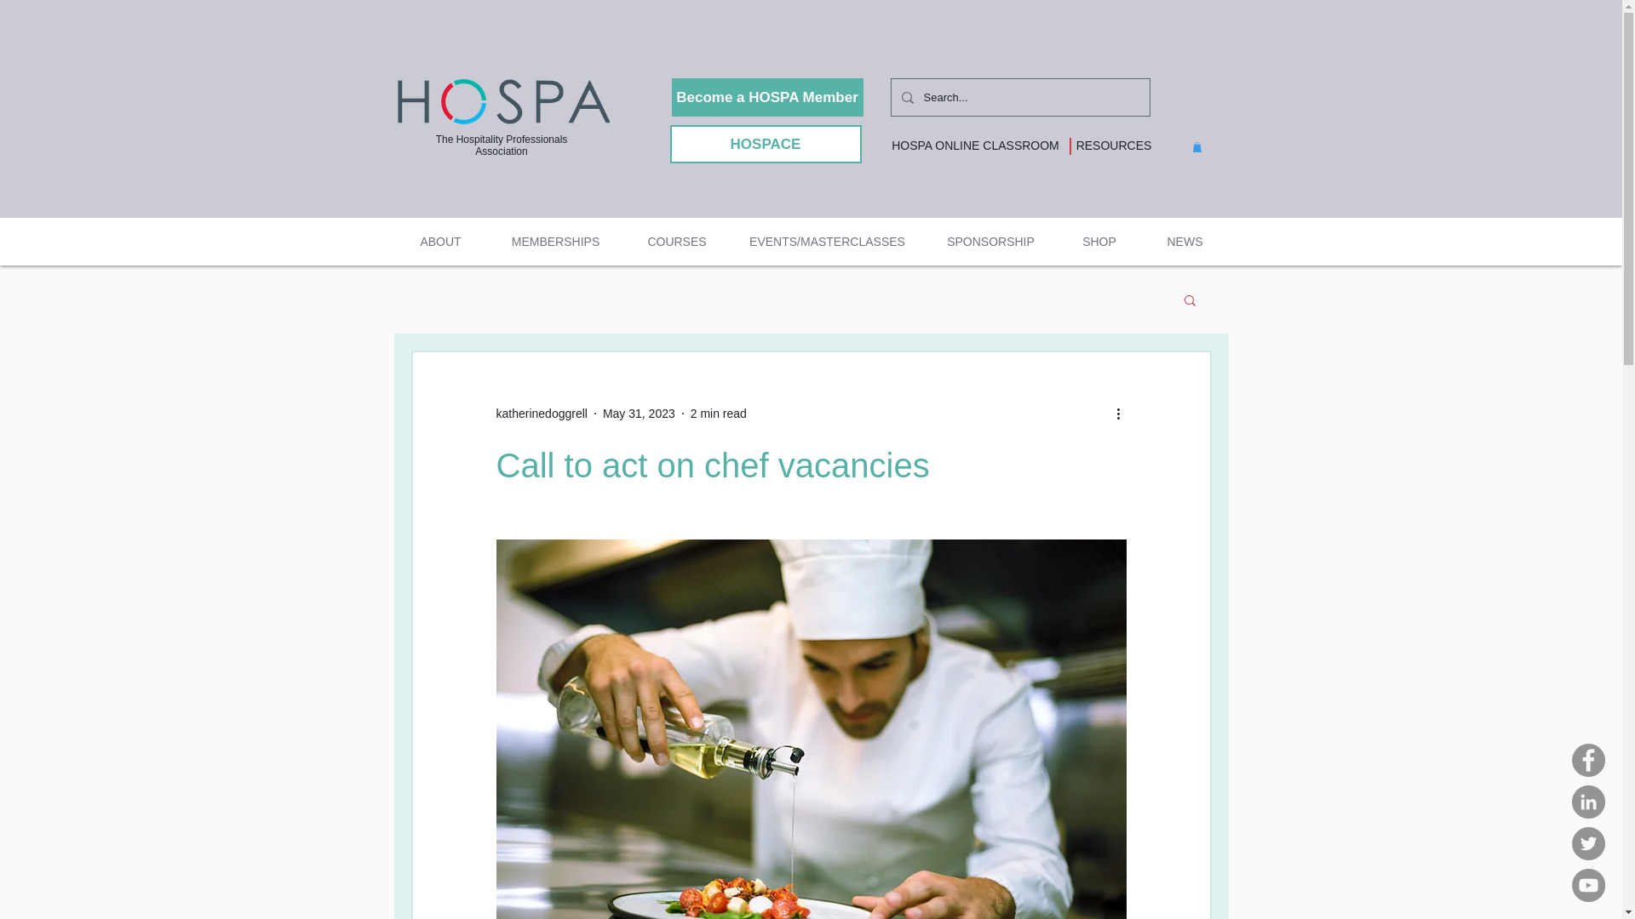 This screenshot has height=919, width=1635. I want to click on HOSPA ONLINE CLASSROOM, so click(975, 146).